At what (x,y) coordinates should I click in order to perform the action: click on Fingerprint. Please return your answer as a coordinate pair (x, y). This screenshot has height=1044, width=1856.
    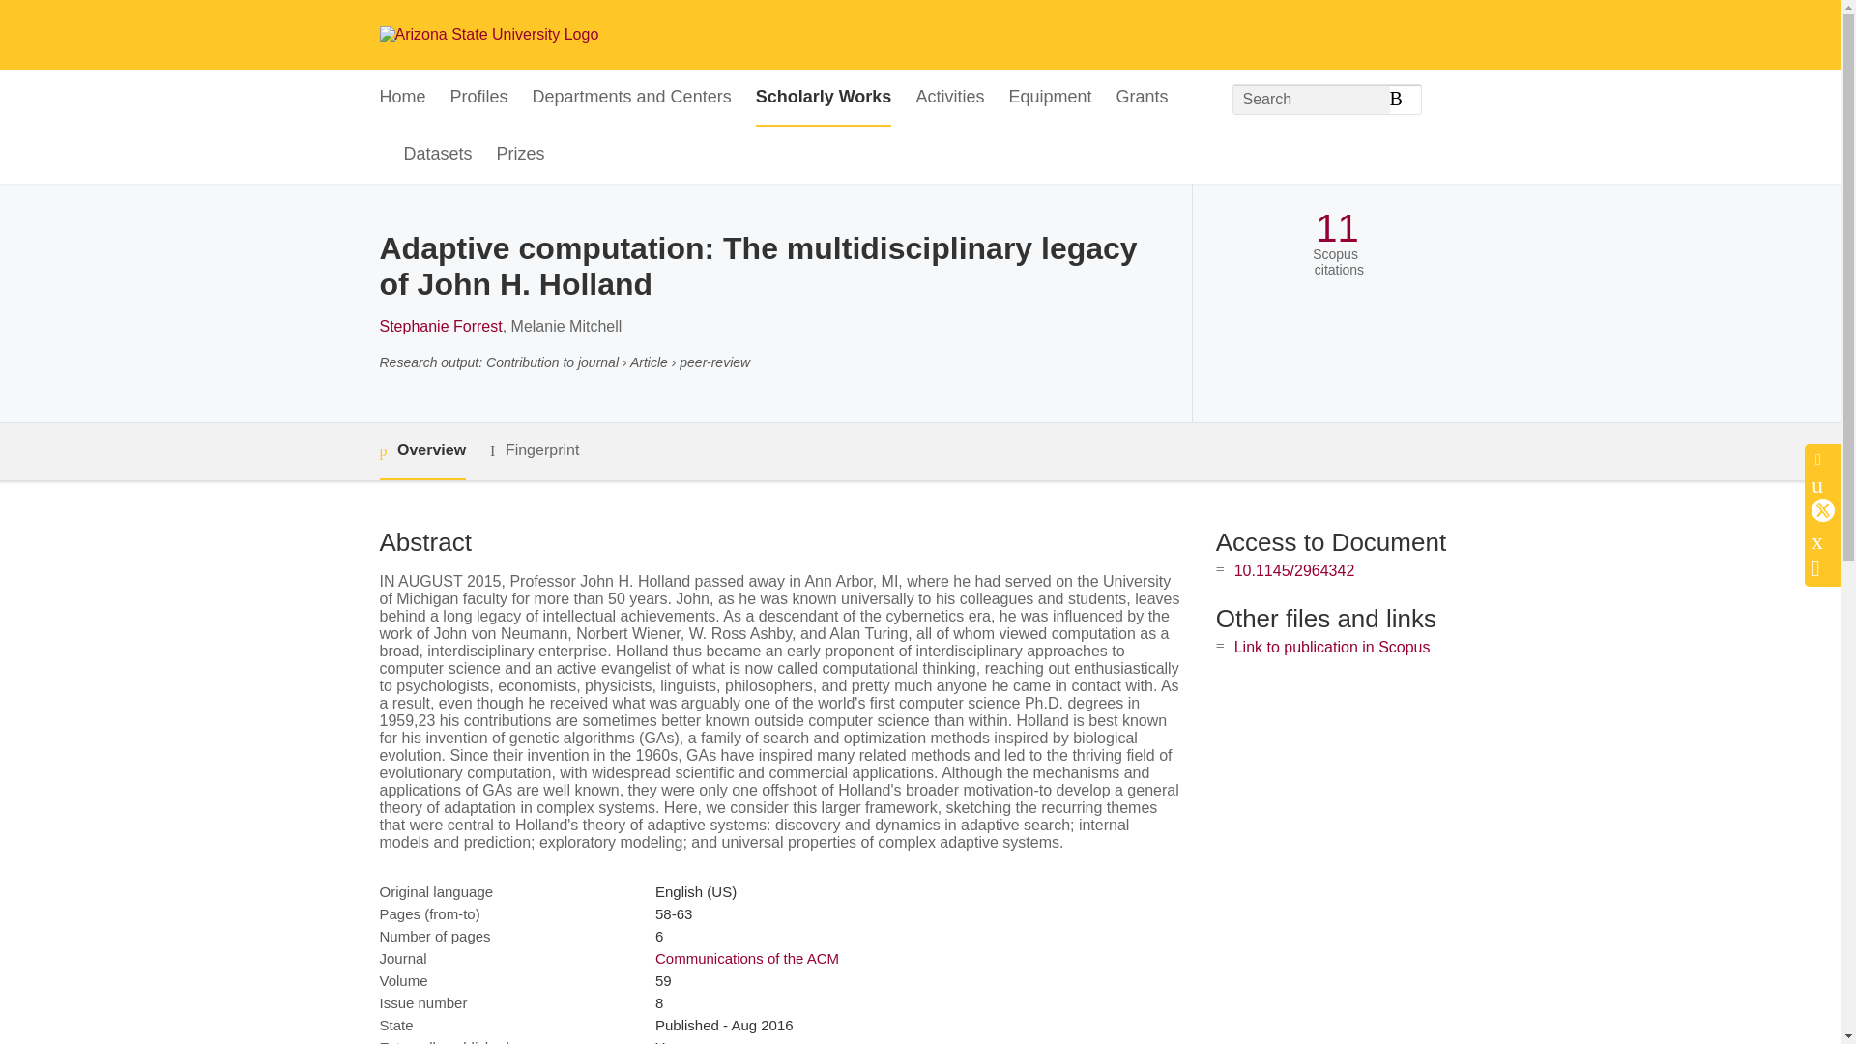
    Looking at the image, I should click on (534, 450).